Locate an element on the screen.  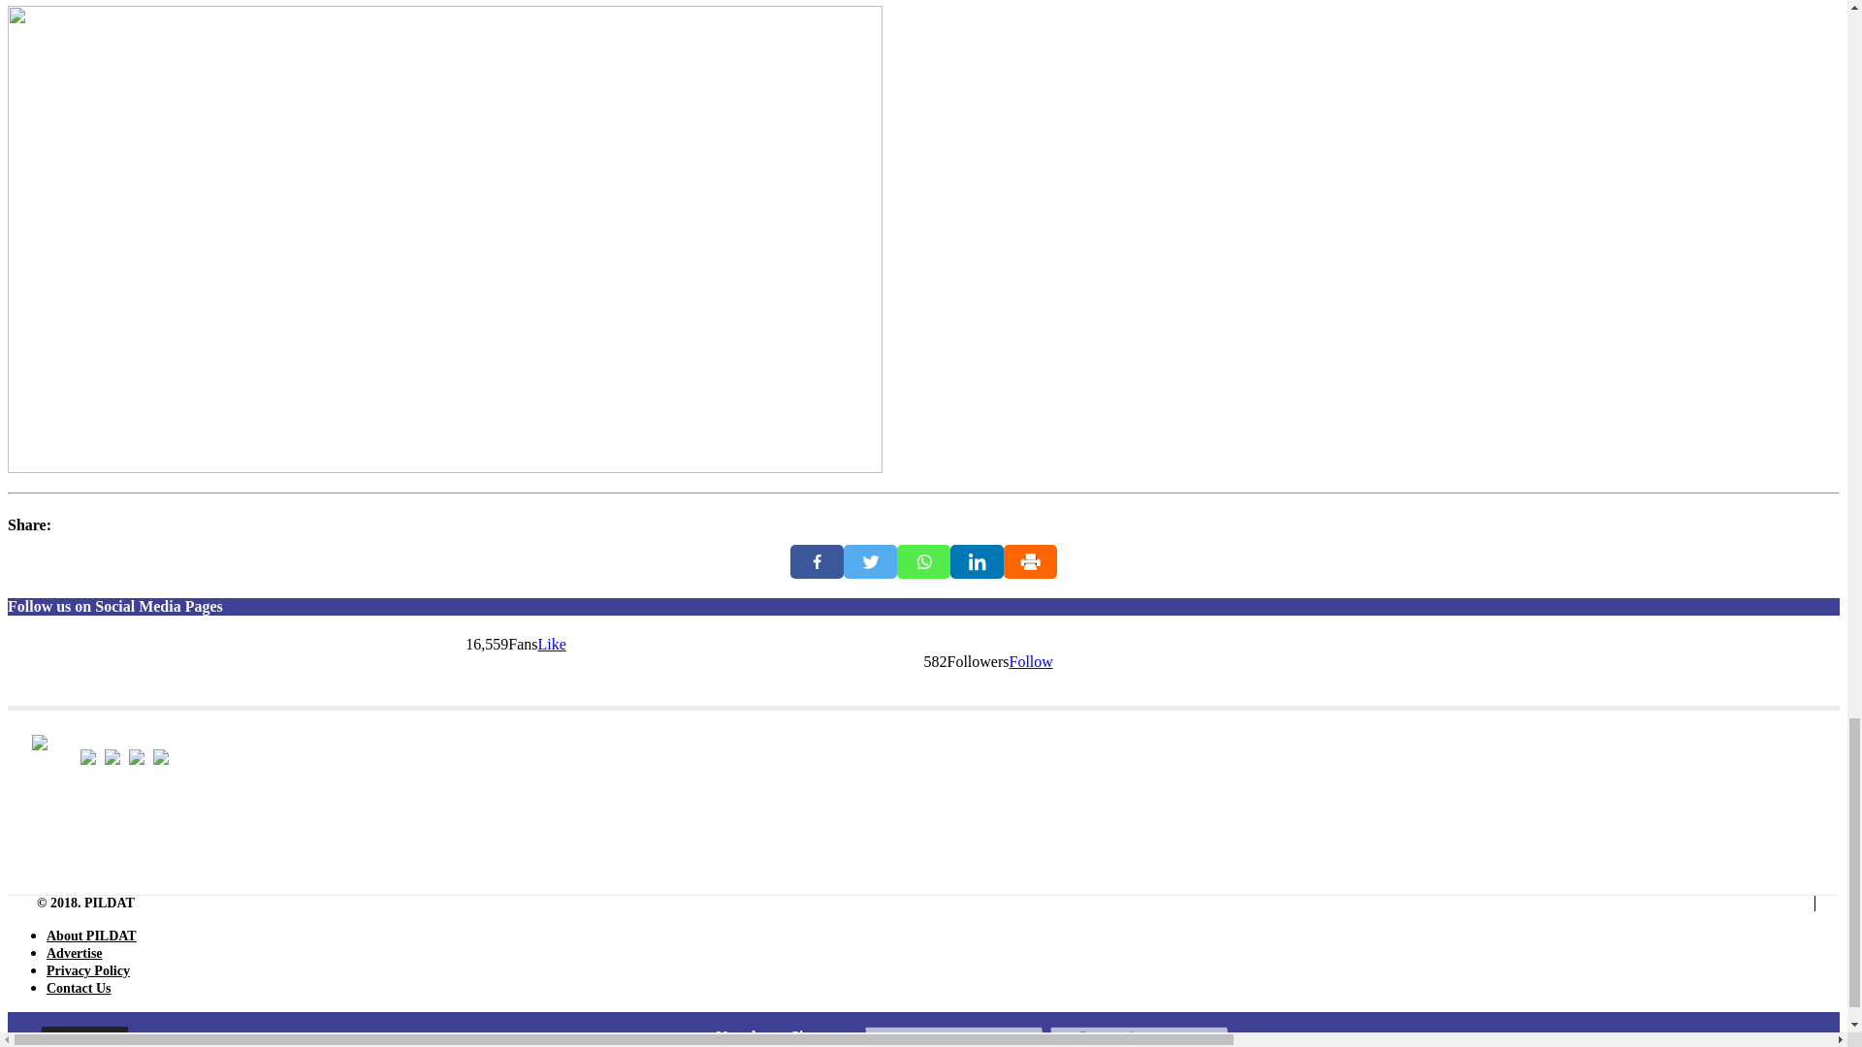
Facebook is located at coordinates (817, 561).